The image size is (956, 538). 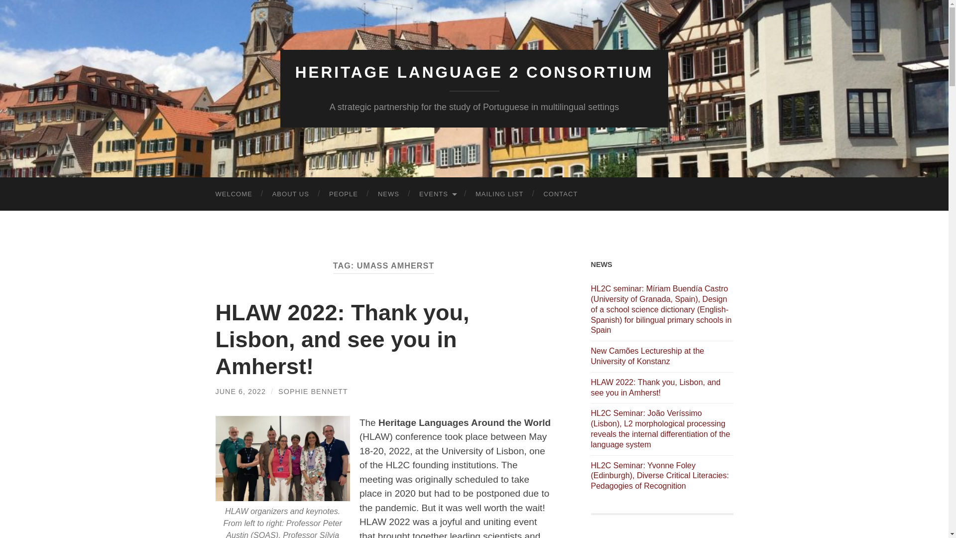 What do you see at coordinates (342, 339) in the screenshot?
I see `HLAW 2022: Thank you, Lisbon, and see you in Amherst!` at bounding box center [342, 339].